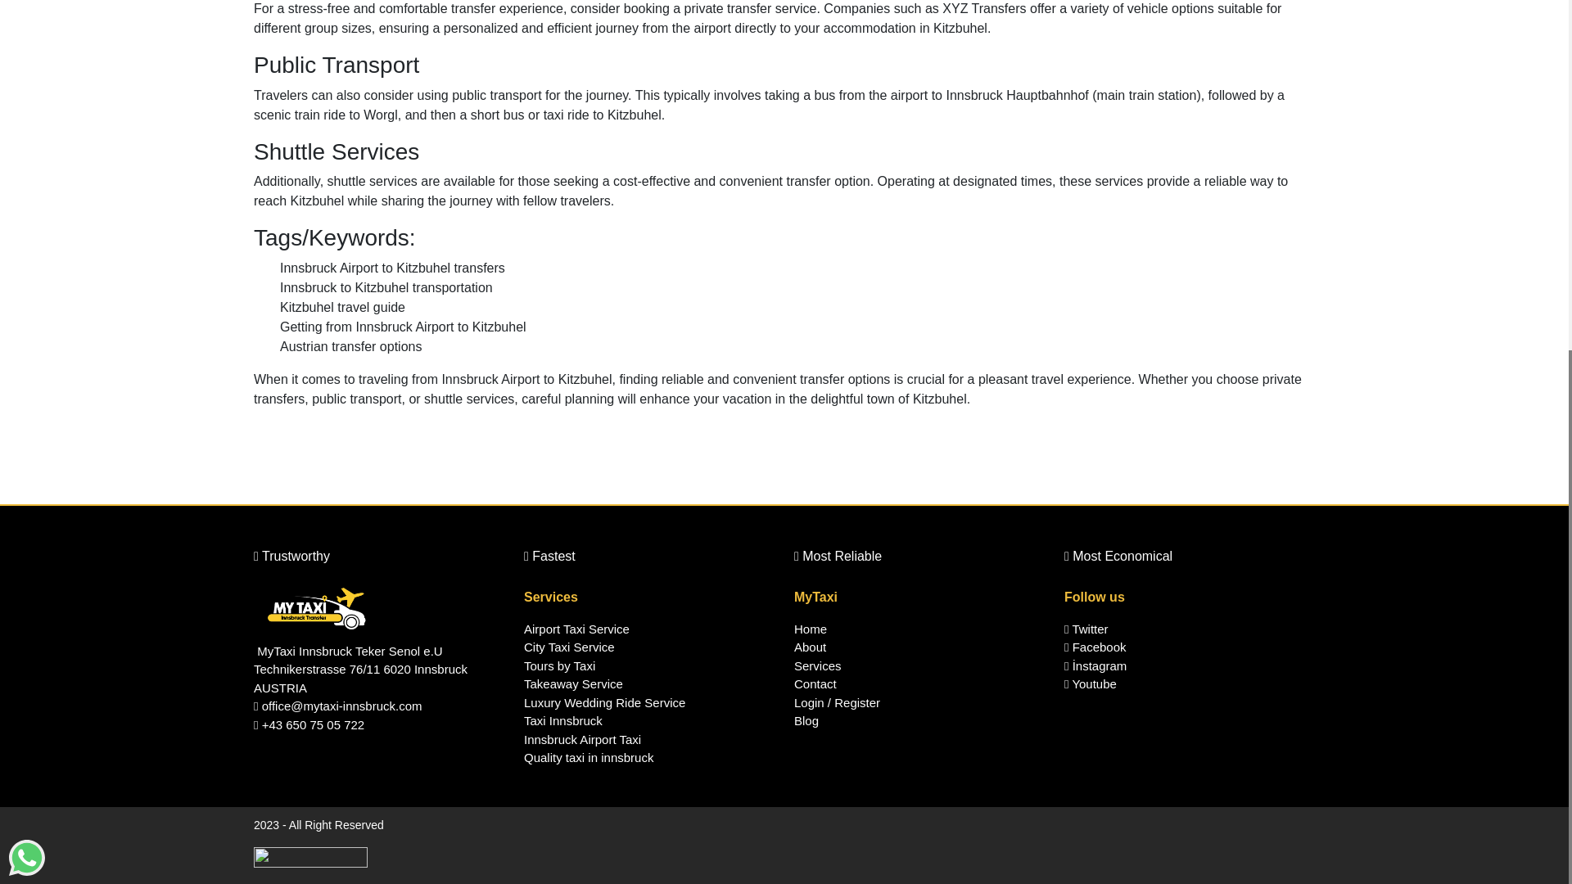  What do you see at coordinates (648, 666) in the screenshot?
I see `Tours by Taxi` at bounding box center [648, 666].